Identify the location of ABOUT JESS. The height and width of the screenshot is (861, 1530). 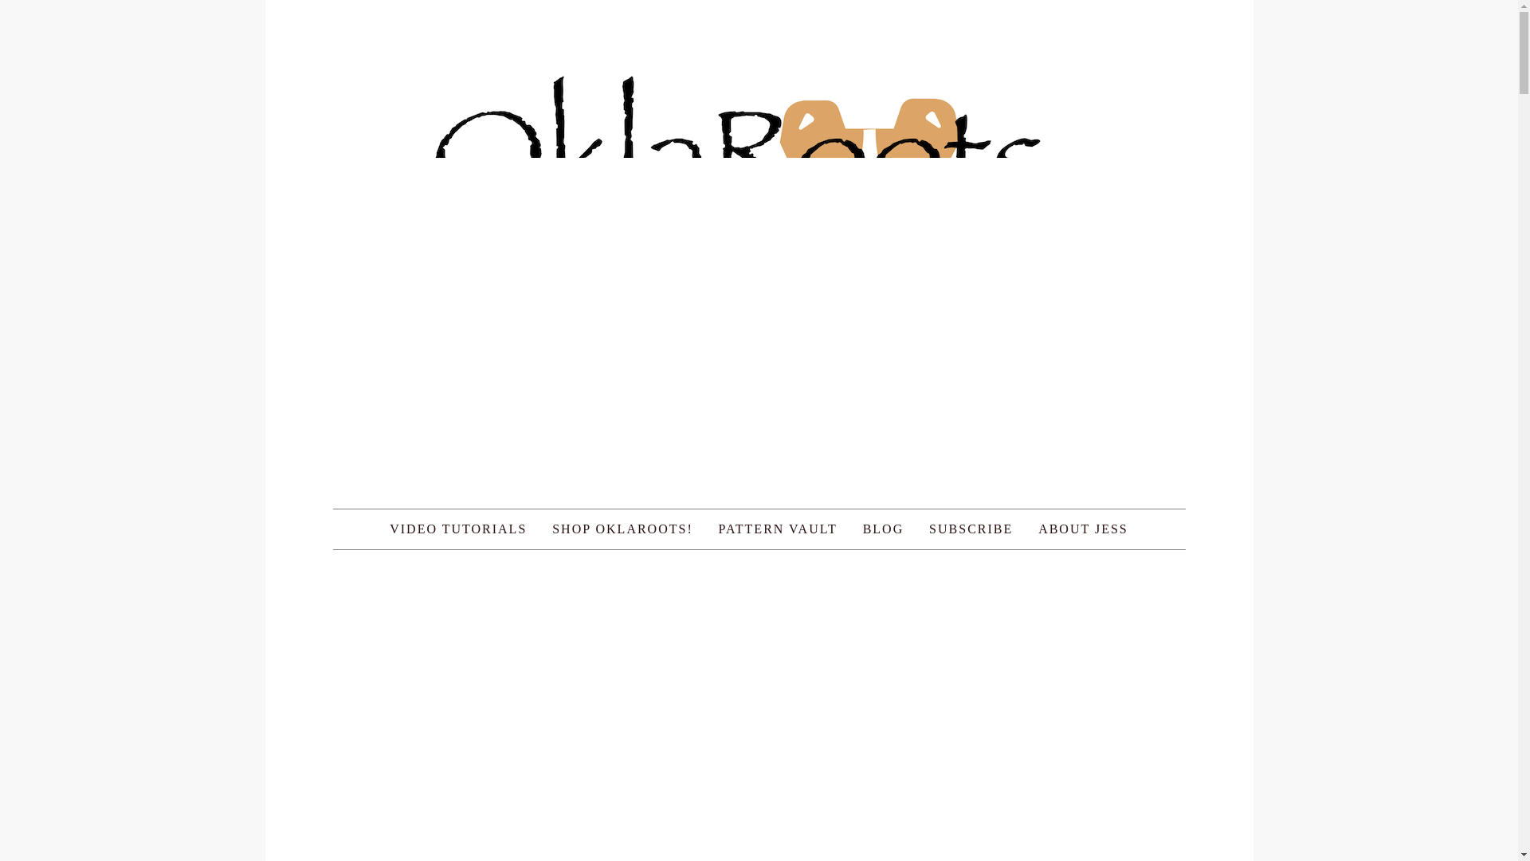
(1083, 529).